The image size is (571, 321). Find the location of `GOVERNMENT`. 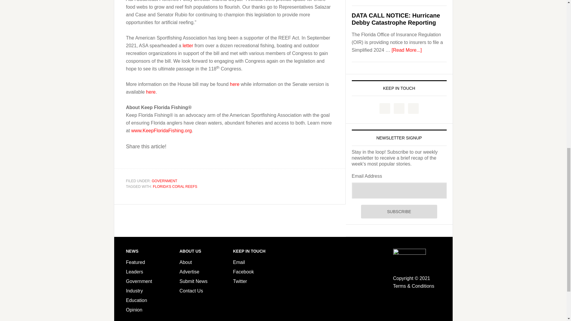

GOVERNMENT is located at coordinates (164, 181).